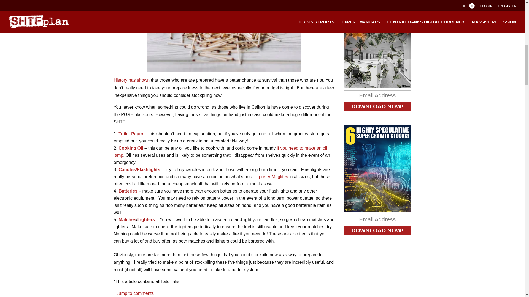  I want to click on Jump to comments, so click(133, 293).